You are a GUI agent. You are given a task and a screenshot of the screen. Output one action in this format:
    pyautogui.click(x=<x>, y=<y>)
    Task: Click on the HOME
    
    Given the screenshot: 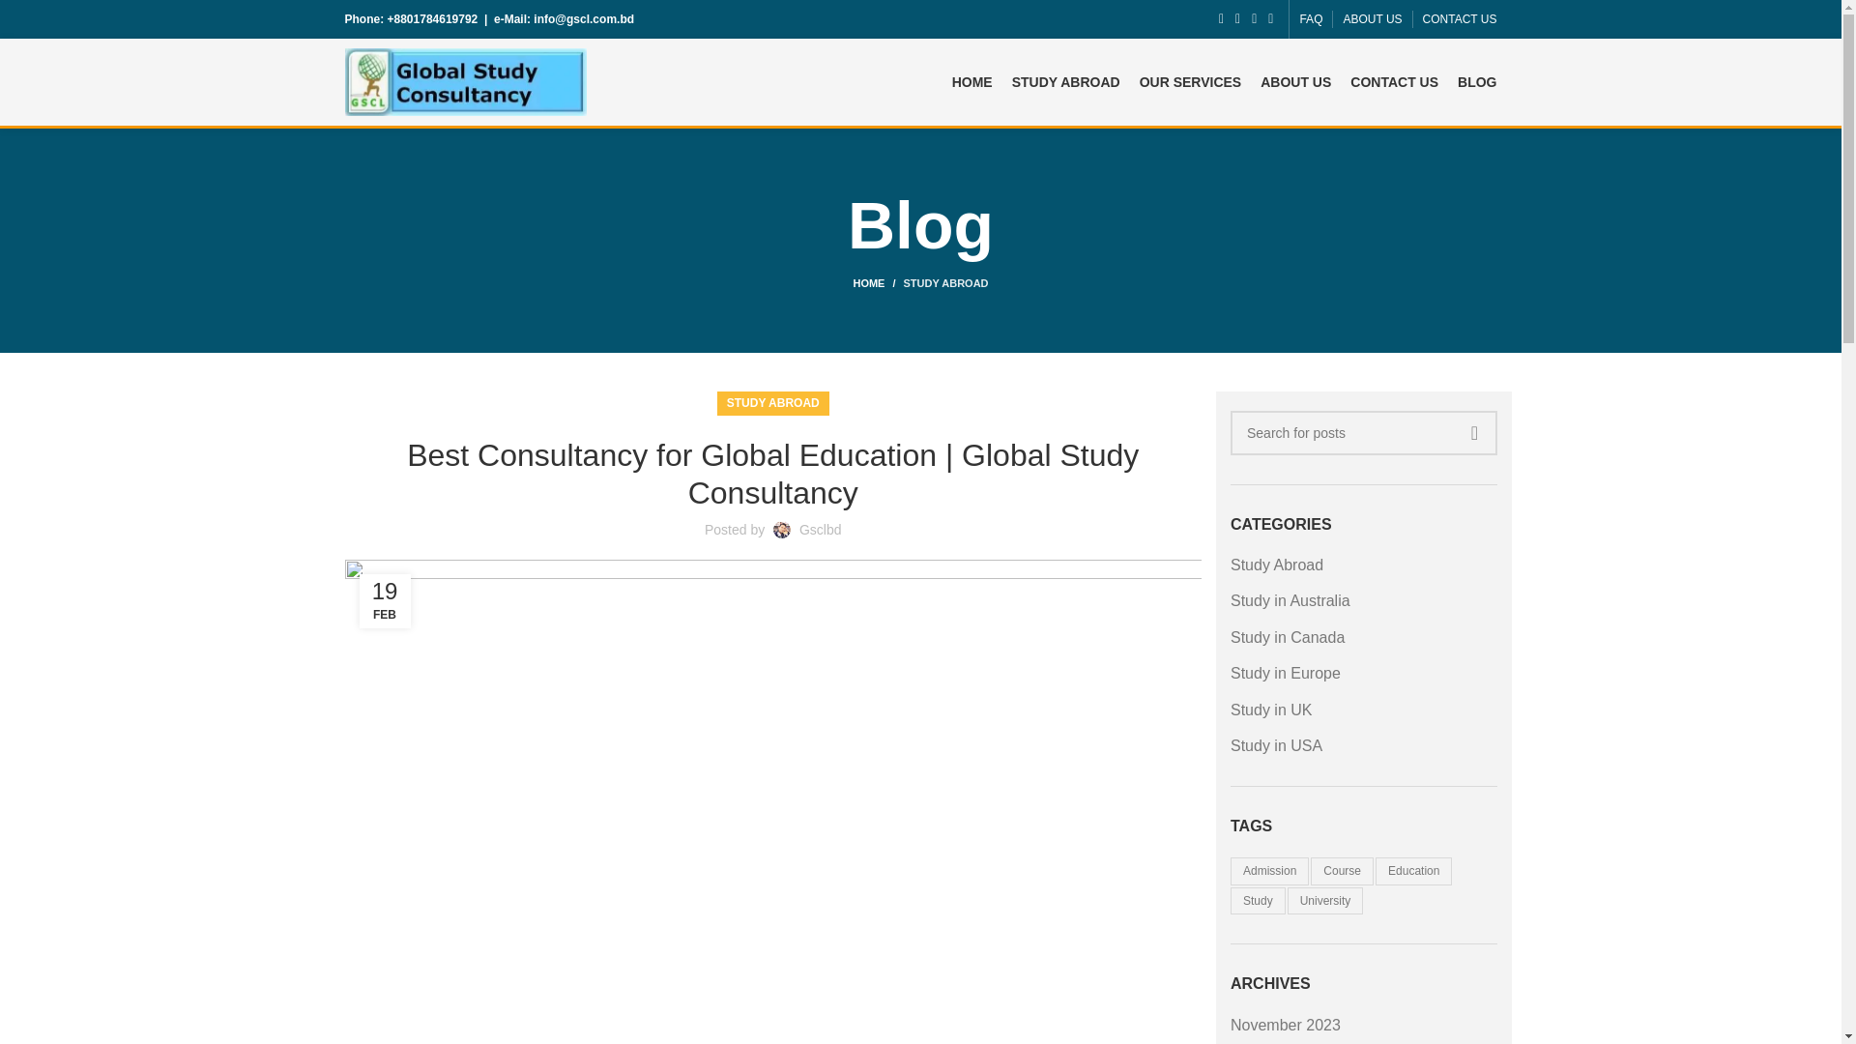 What is the action you would take?
    pyautogui.click(x=877, y=283)
    